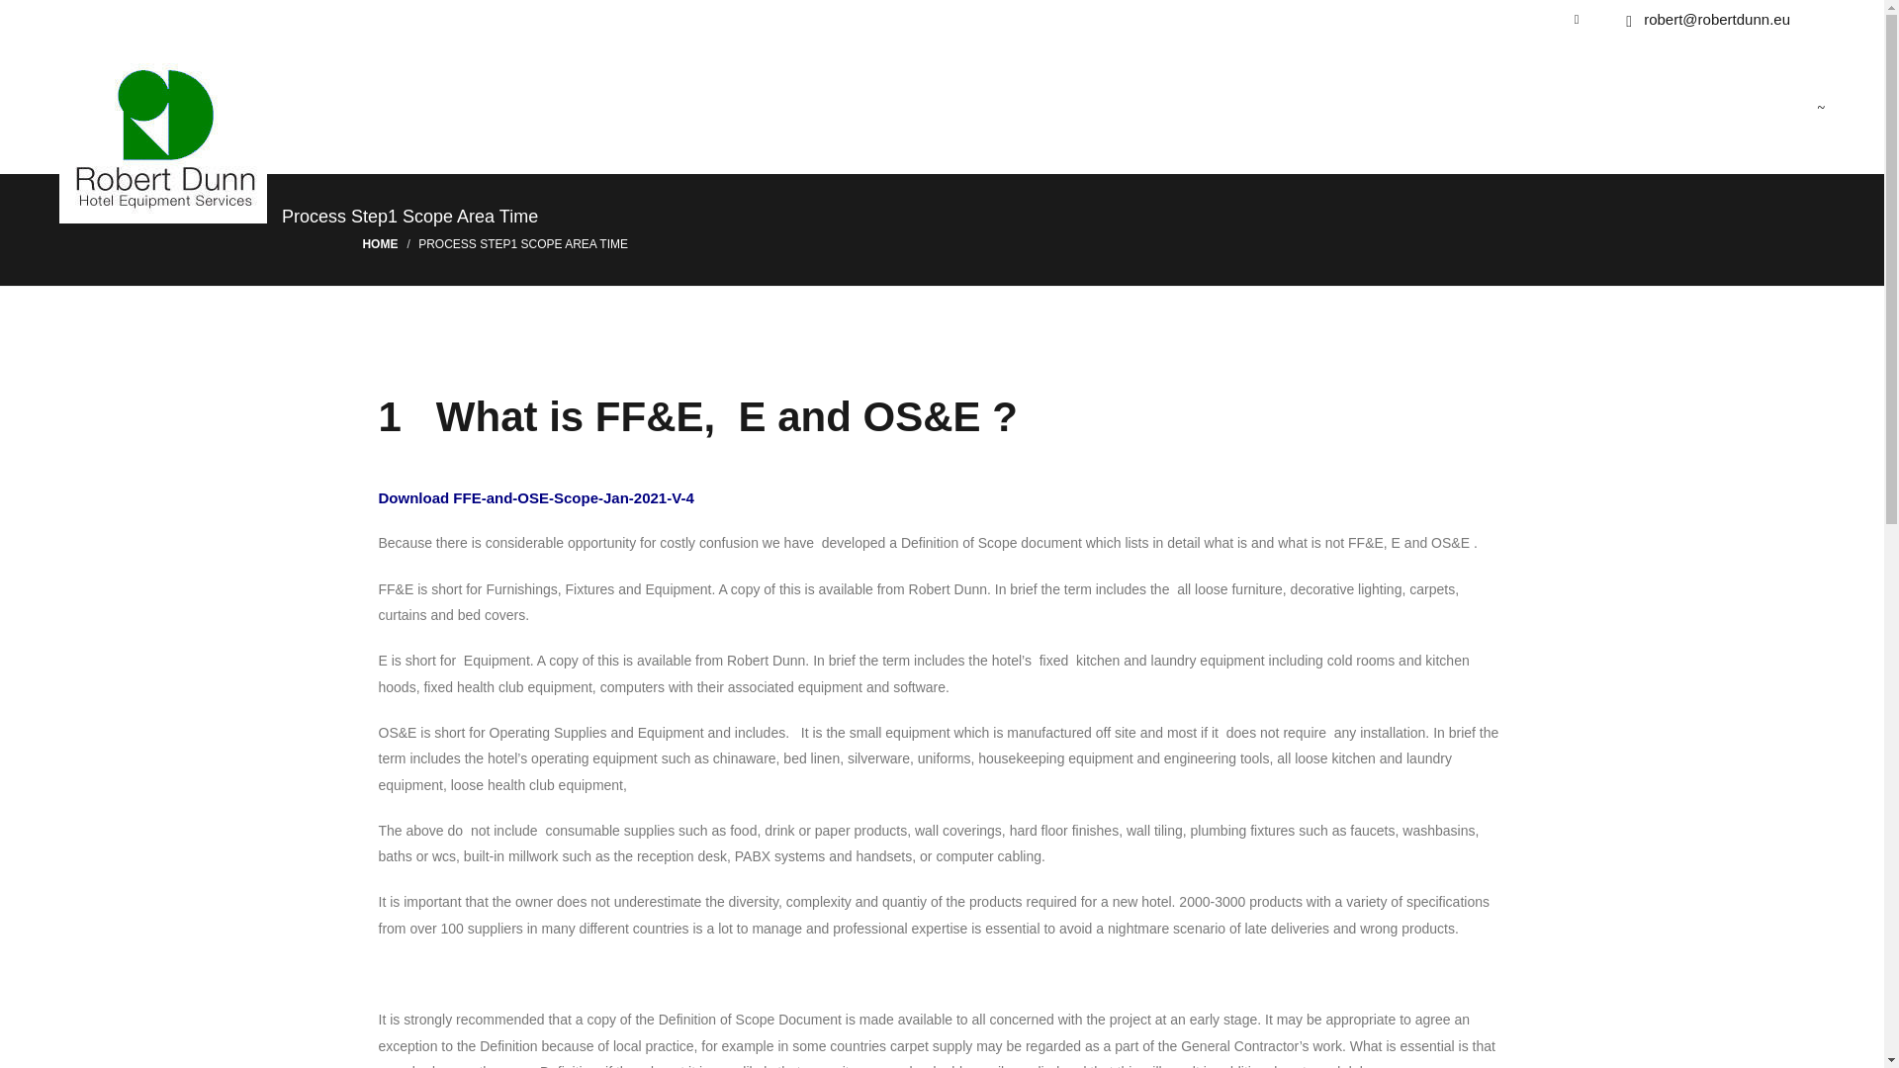 The width and height of the screenshot is (1899, 1068). What do you see at coordinates (535, 496) in the screenshot?
I see `Download FFE-and-OSE-Scope-Jan-2021-V-4` at bounding box center [535, 496].